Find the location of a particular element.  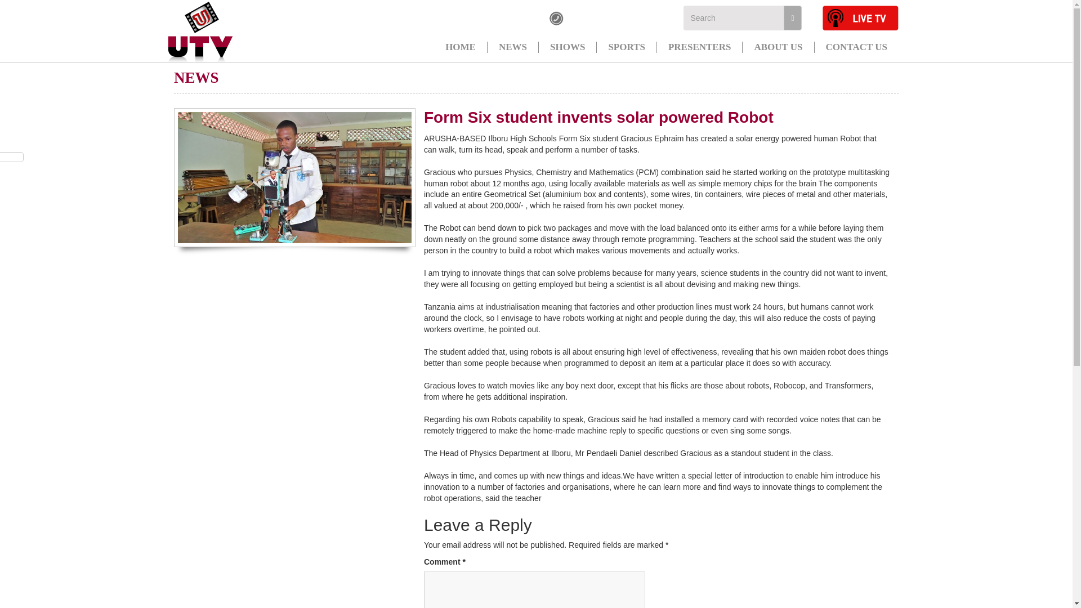

NEWS is located at coordinates (512, 47).